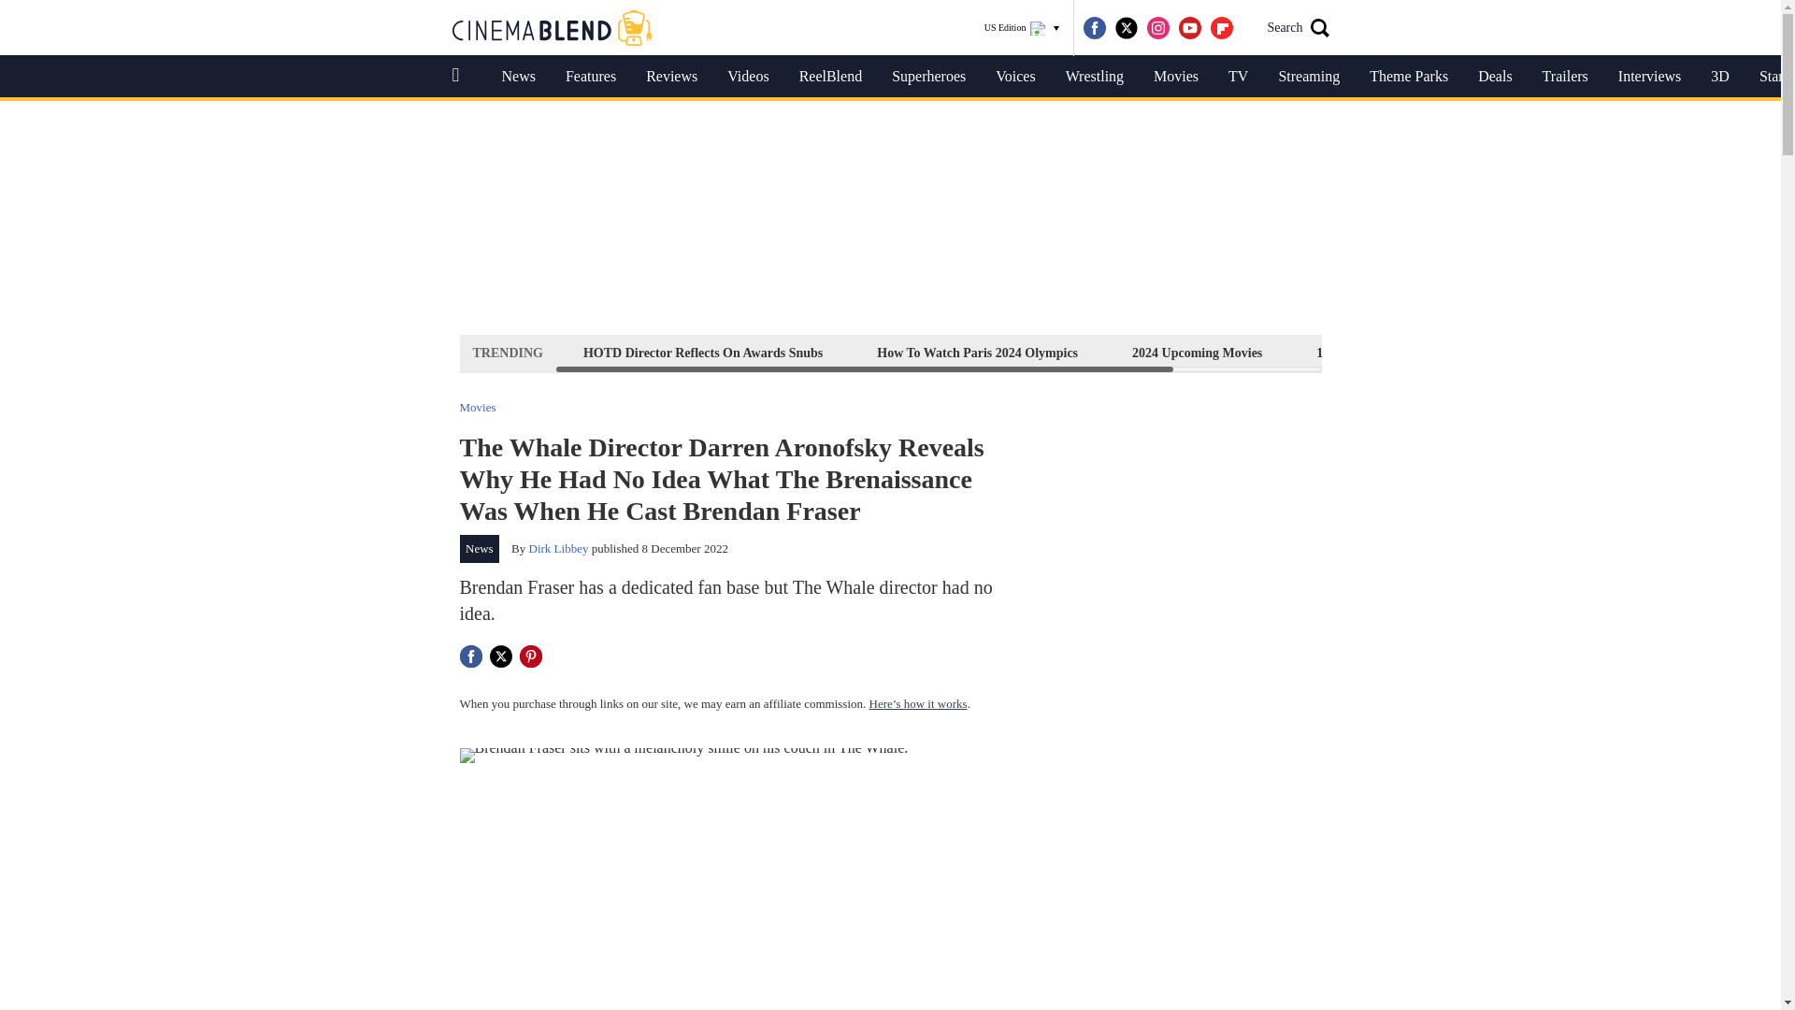 This screenshot has width=1795, height=1010. Describe the element at coordinates (830, 77) in the screenshot. I see `ReelBlend` at that location.